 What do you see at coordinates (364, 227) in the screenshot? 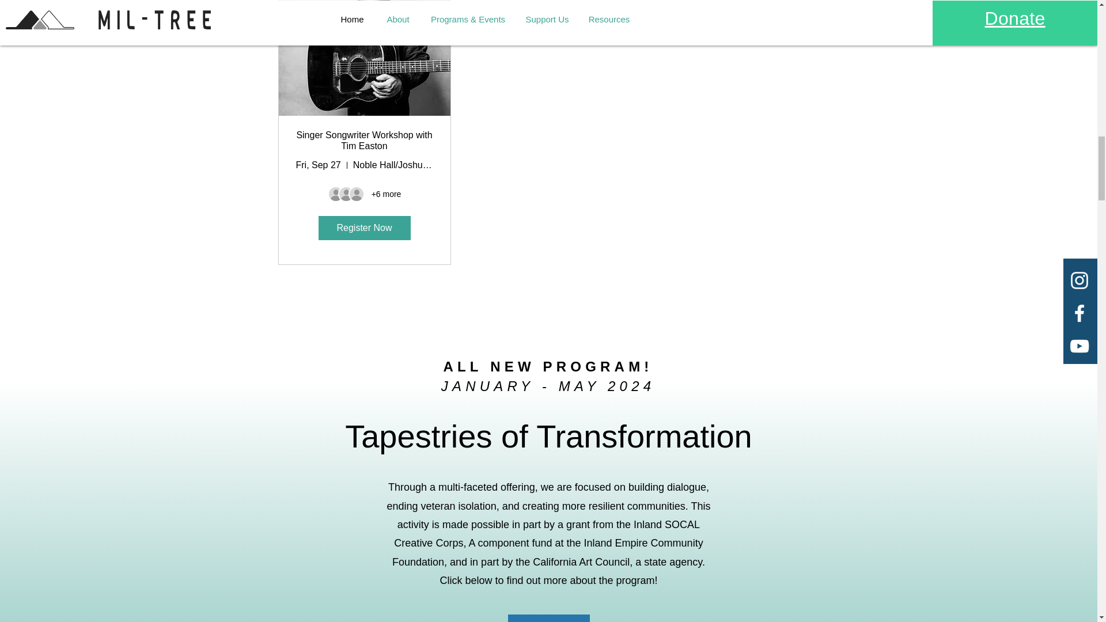
I see `Register Now` at bounding box center [364, 227].